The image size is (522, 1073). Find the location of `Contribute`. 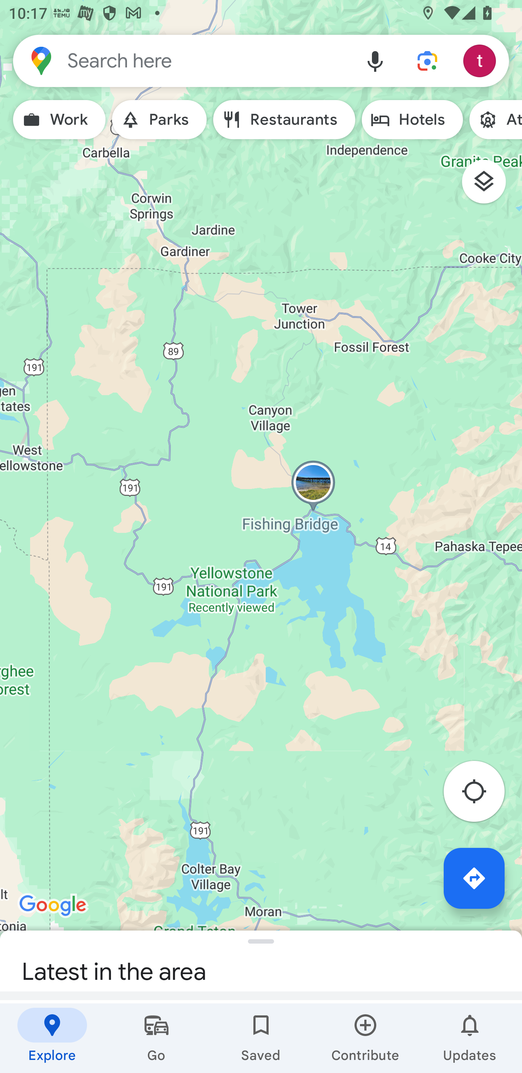

Contribute is located at coordinates (365, 1038).